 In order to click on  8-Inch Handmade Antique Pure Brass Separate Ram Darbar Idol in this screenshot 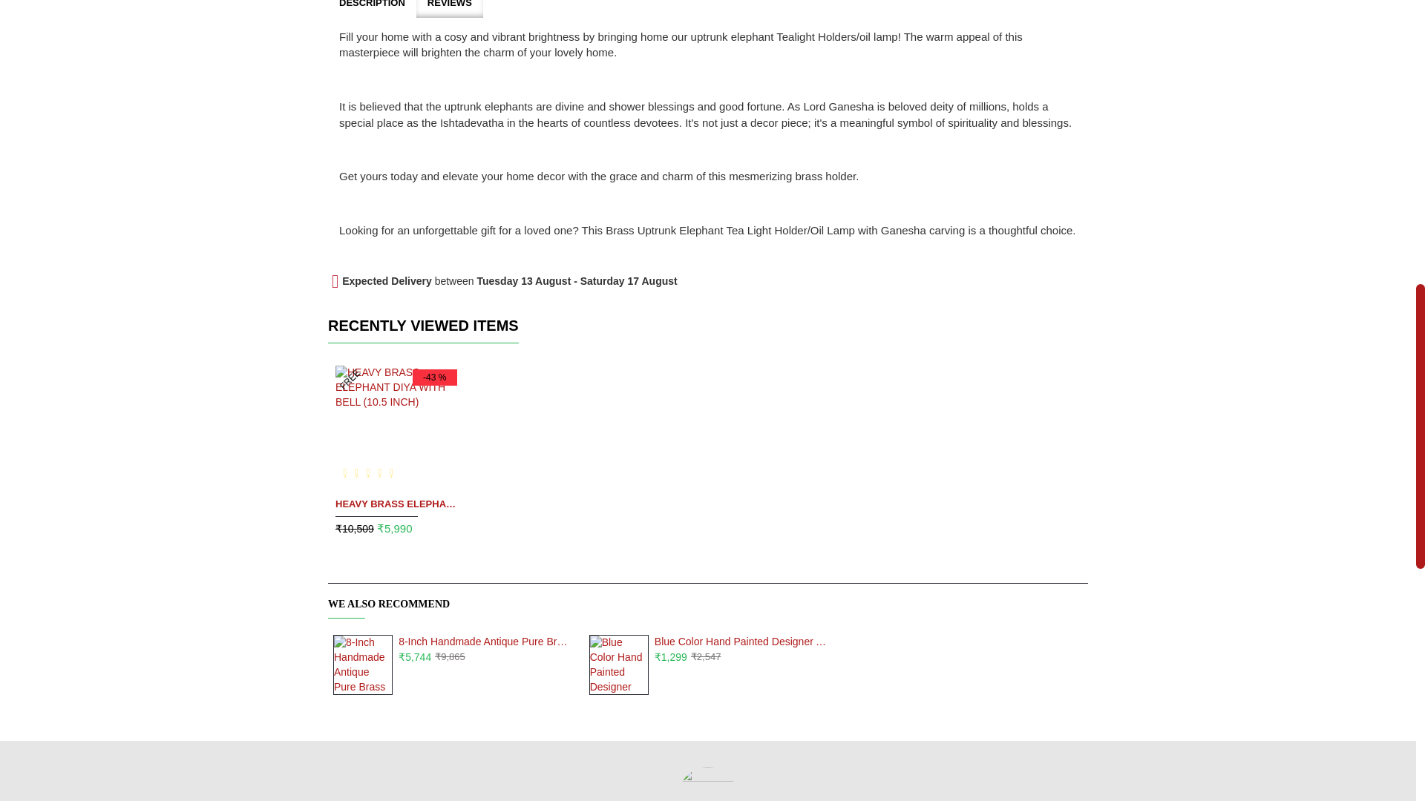, I will do `click(363, 665)`.